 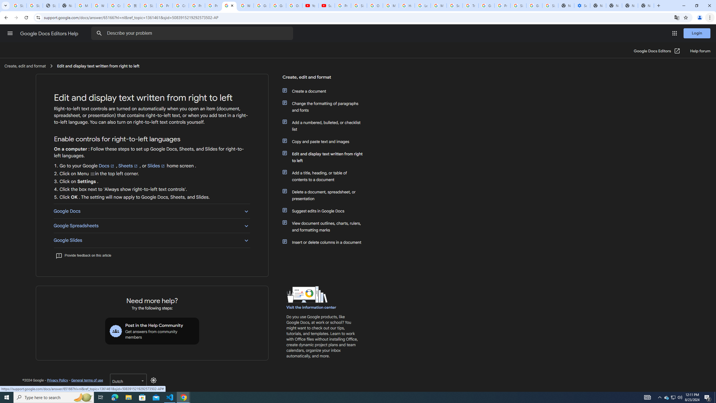 I want to click on Insert or delete columns in a document, so click(x=325, y=242).